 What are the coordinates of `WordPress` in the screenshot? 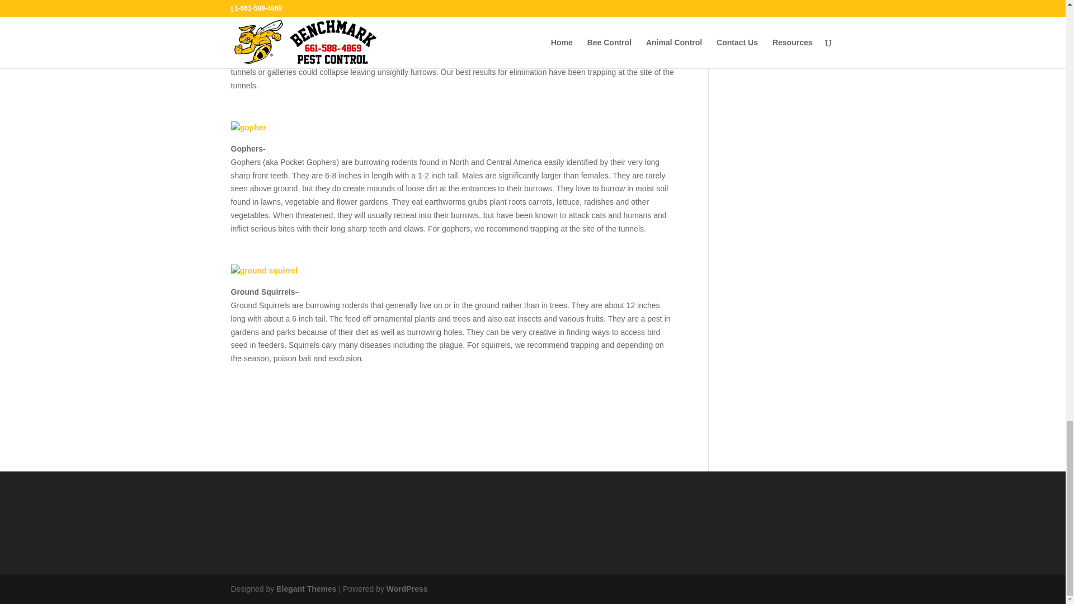 It's located at (407, 588).